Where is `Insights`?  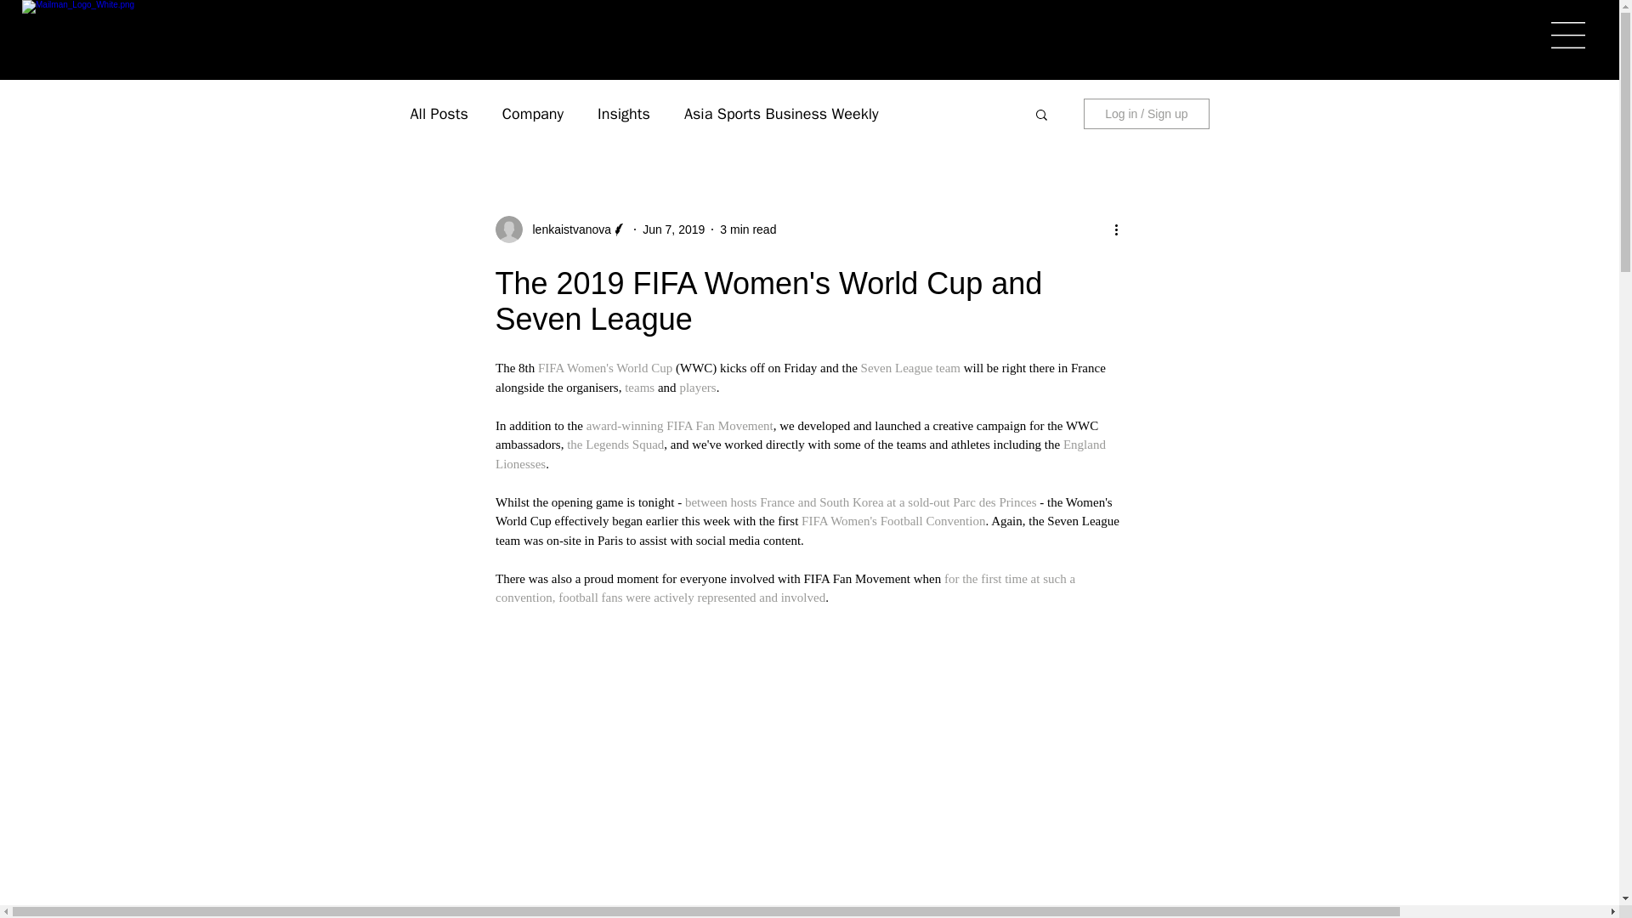
Insights is located at coordinates (623, 114).